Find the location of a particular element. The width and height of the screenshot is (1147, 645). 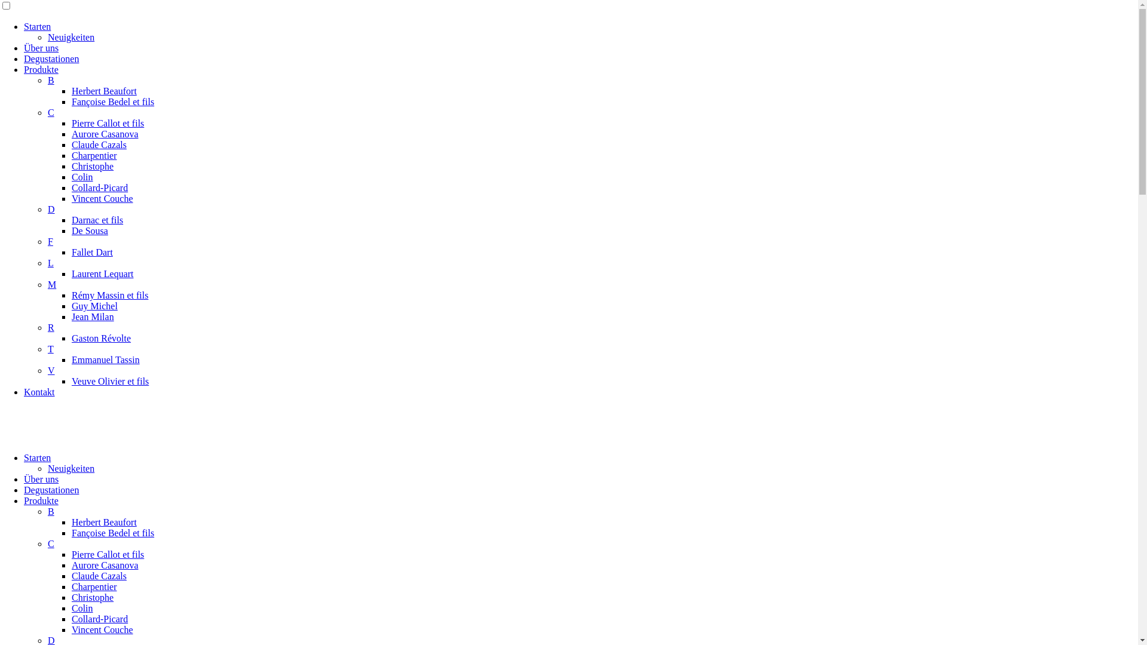

Claude Cazals is located at coordinates (99, 576).